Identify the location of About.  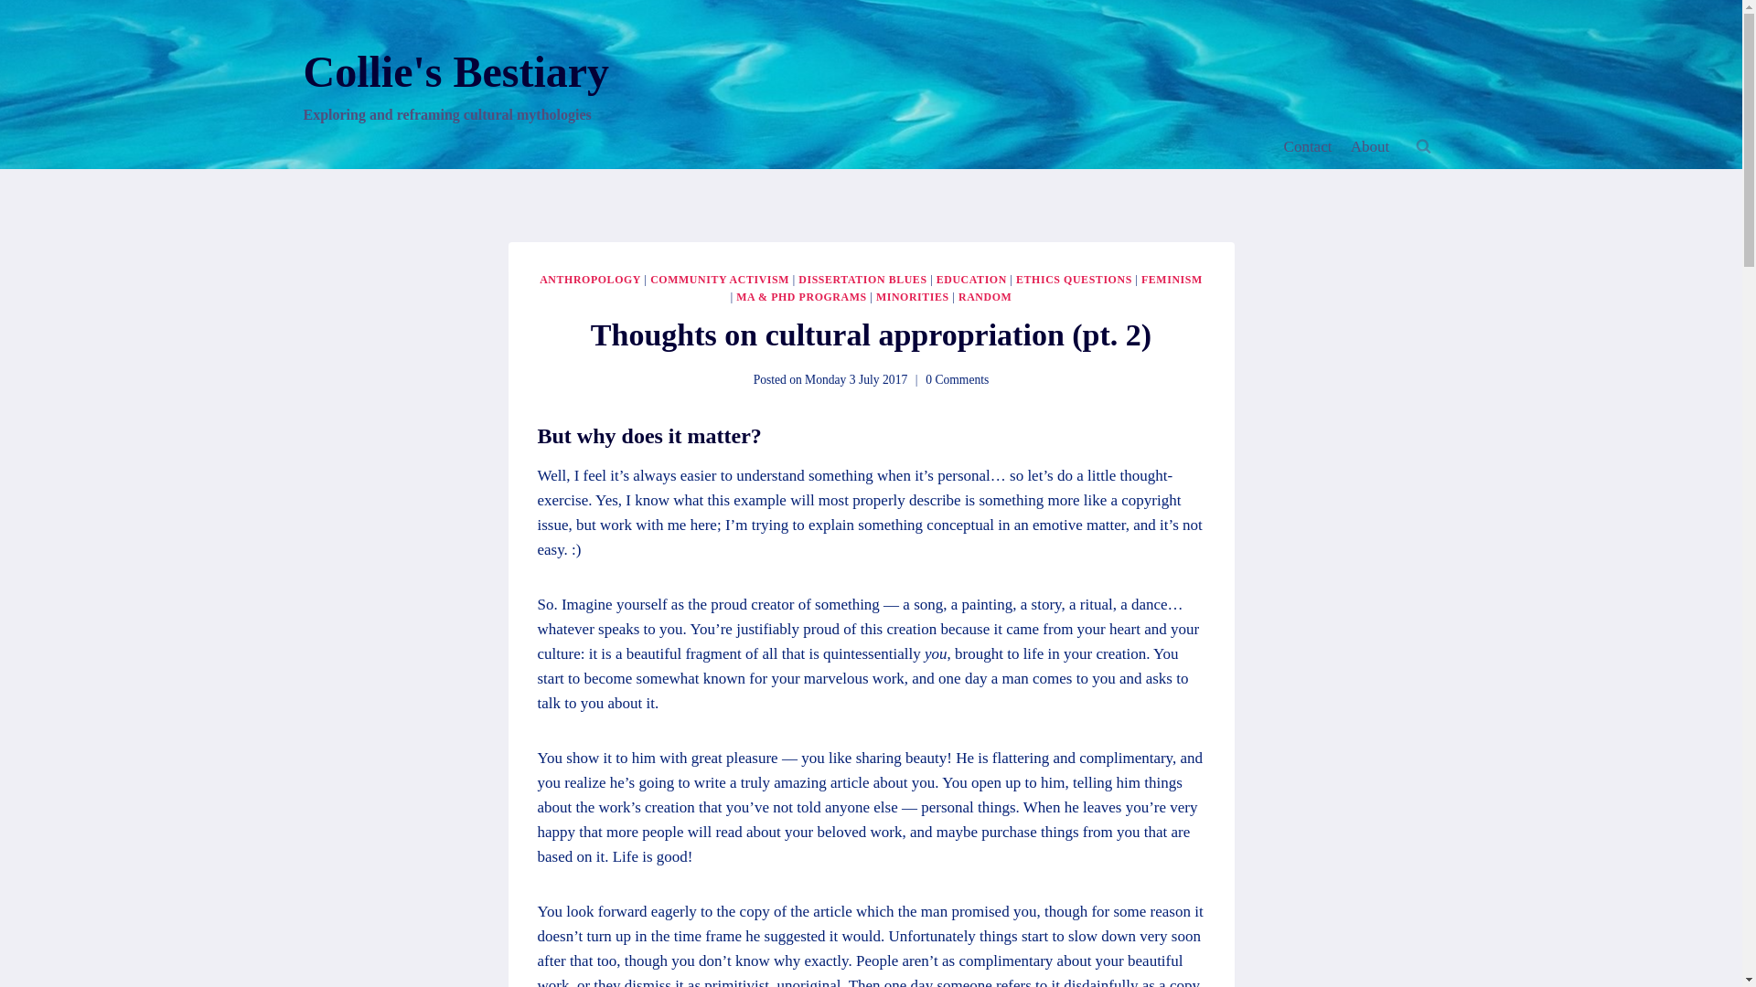
(1370, 146).